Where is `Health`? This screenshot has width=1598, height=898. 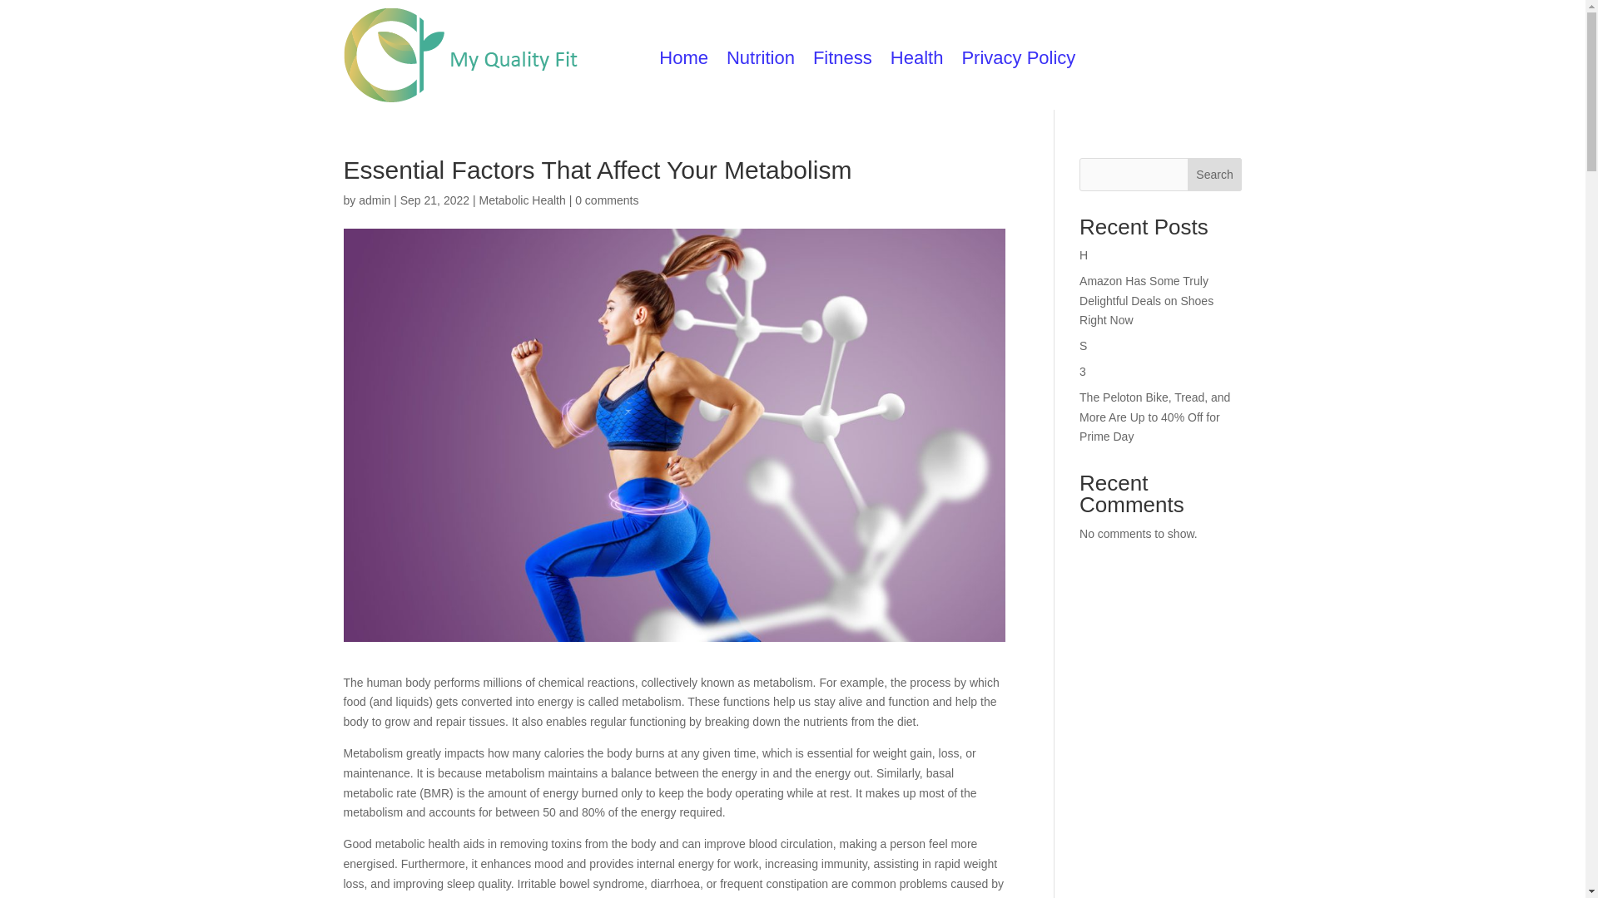
Health is located at coordinates (917, 62).